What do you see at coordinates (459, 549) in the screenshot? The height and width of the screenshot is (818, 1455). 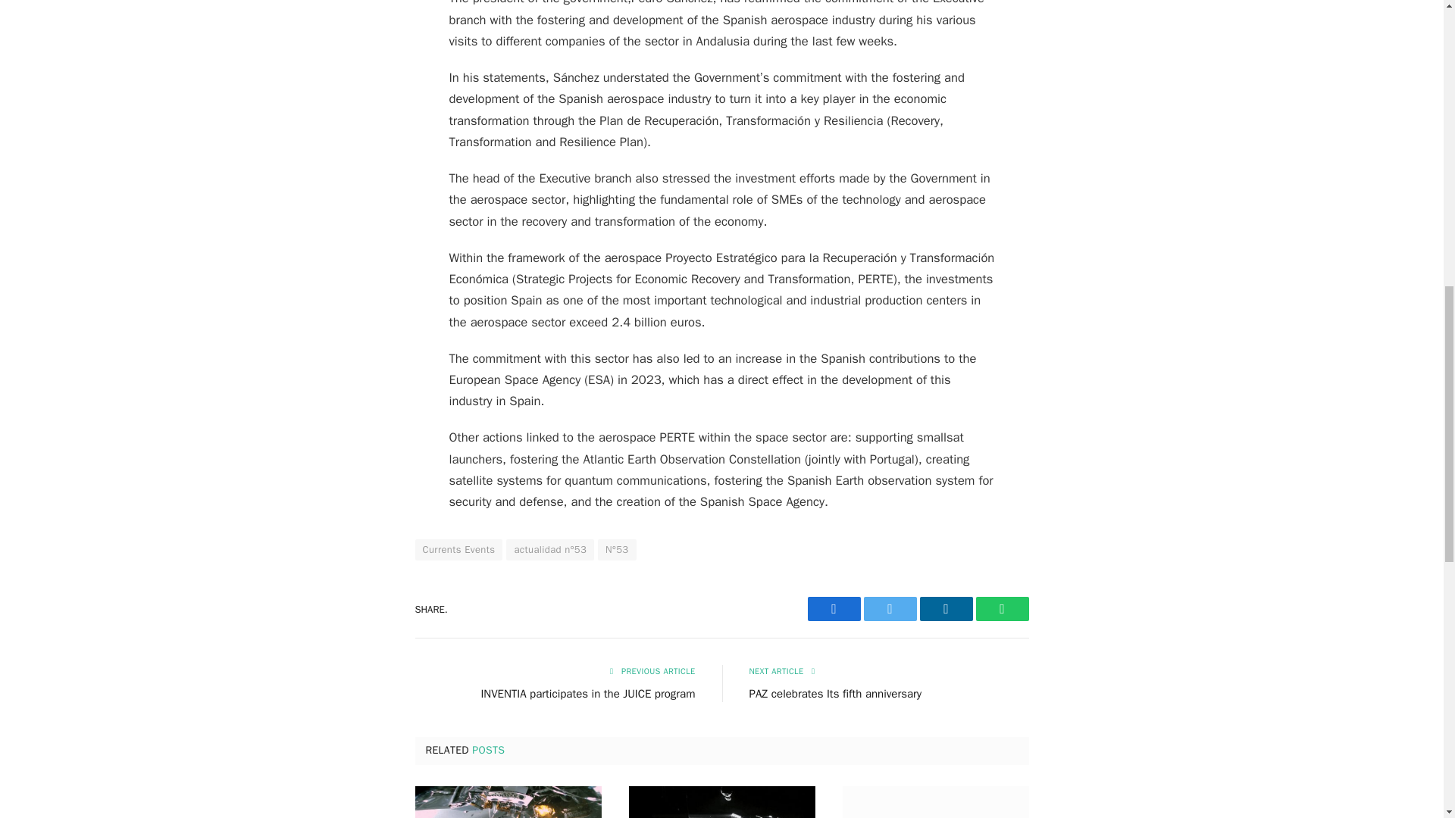 I see `Currents Events` at bounding box center [459, 549].